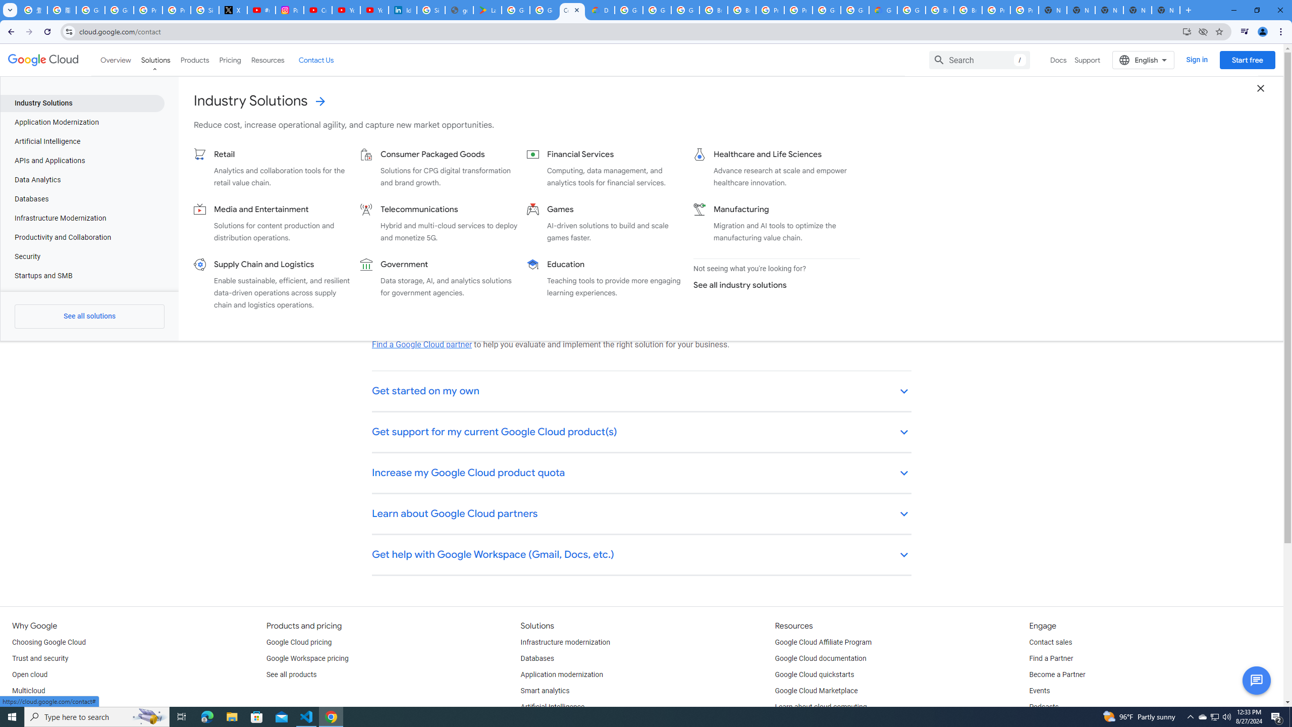  Describe the element at coordinates (307, 658) in the screenshot. I see `Google Workspace pricing` at that location.